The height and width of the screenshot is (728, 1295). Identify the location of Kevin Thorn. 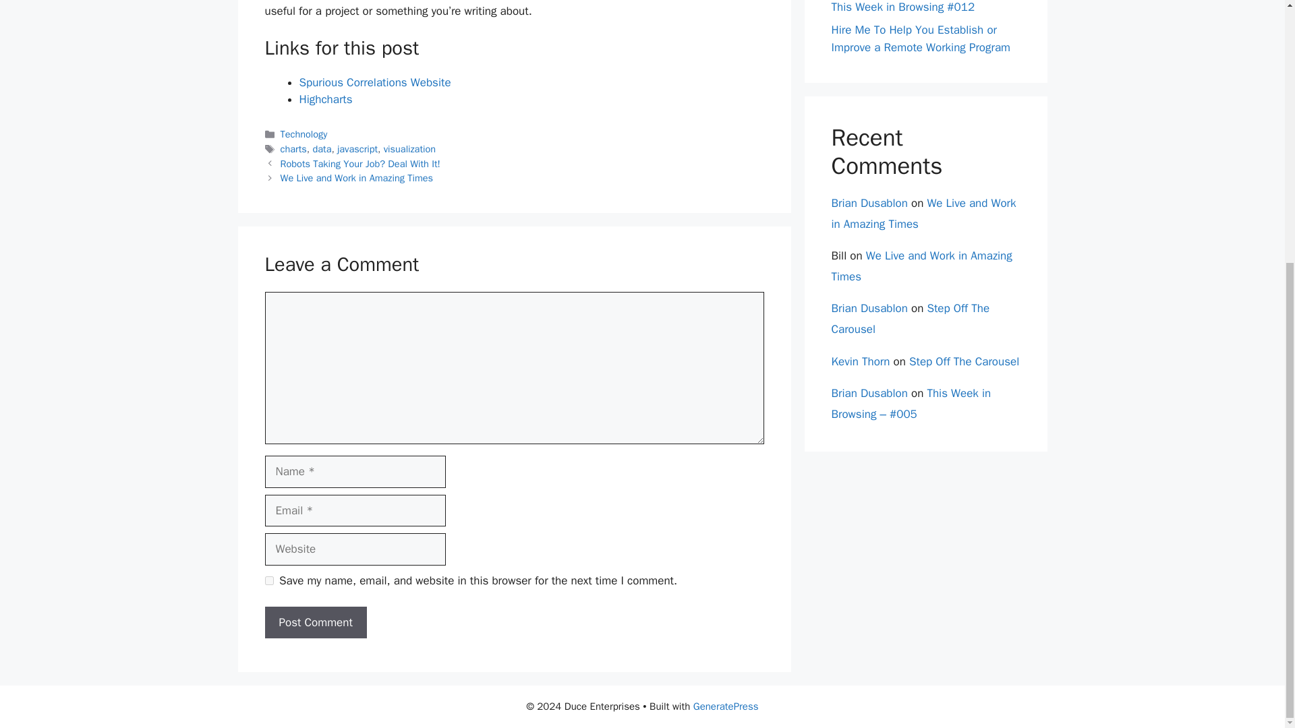
(861, 361).